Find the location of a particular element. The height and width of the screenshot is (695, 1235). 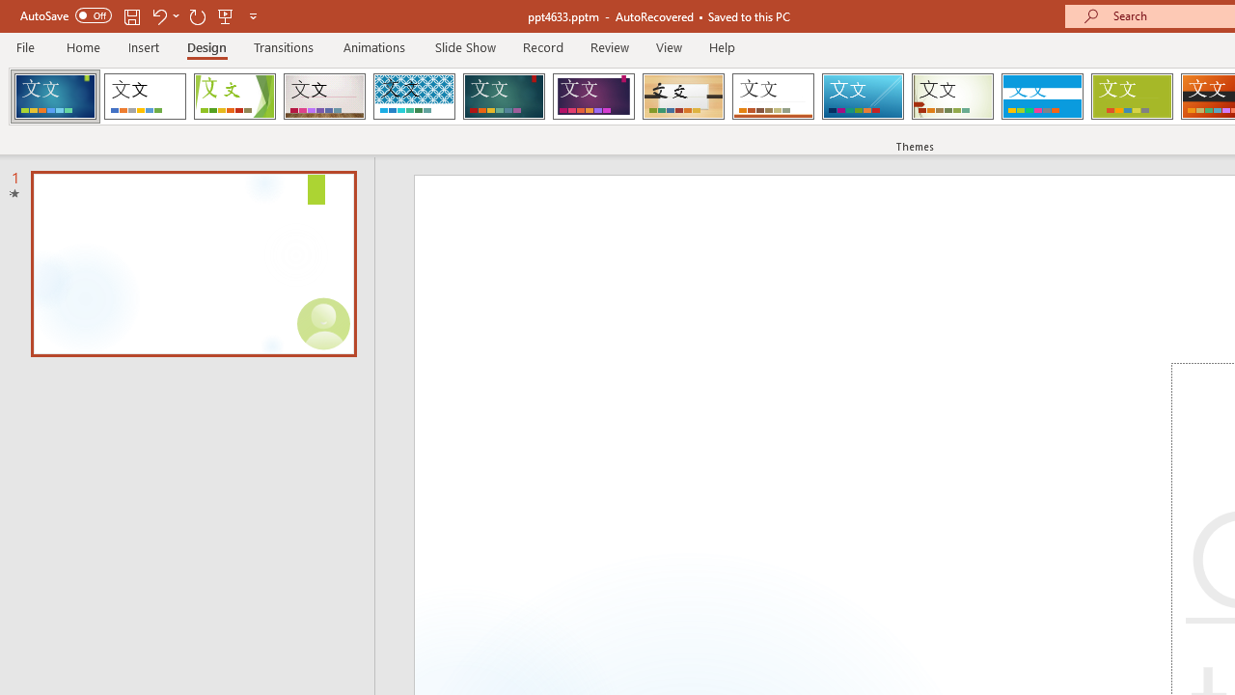

Design is located at coordinates (206, 46).